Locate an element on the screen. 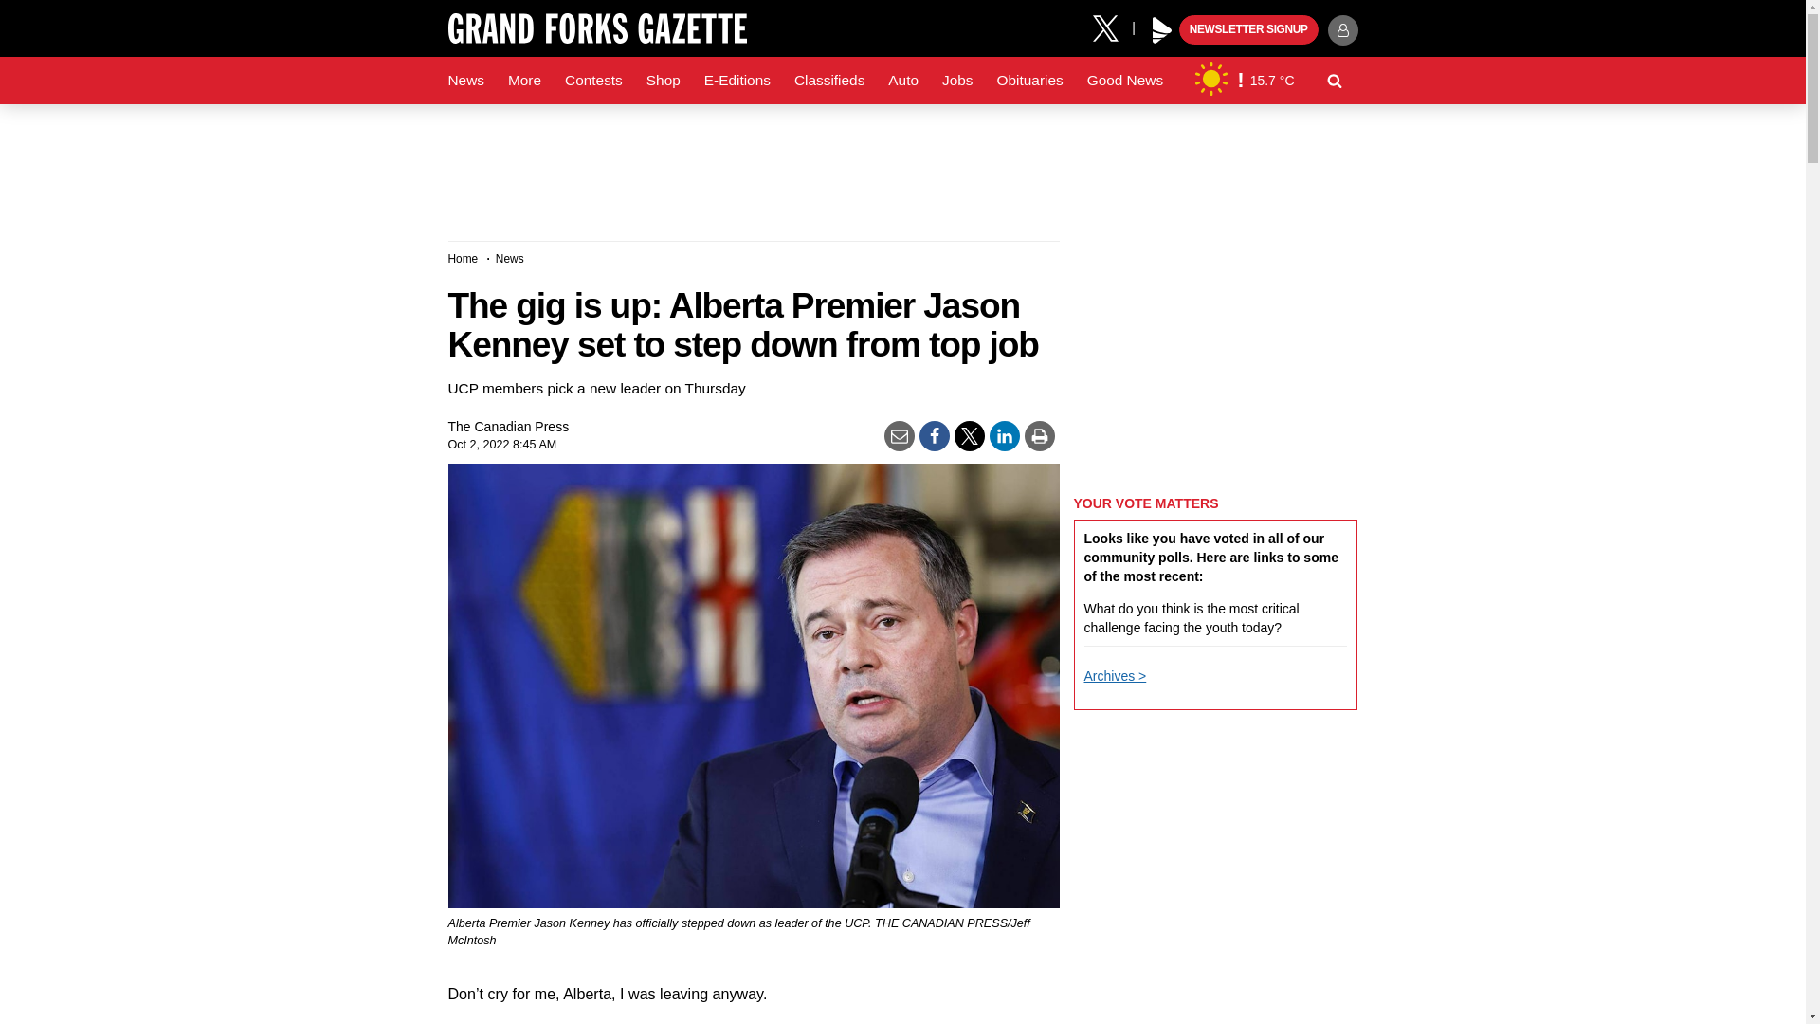  3rd party ad content is located at coordinates (1215, 848).